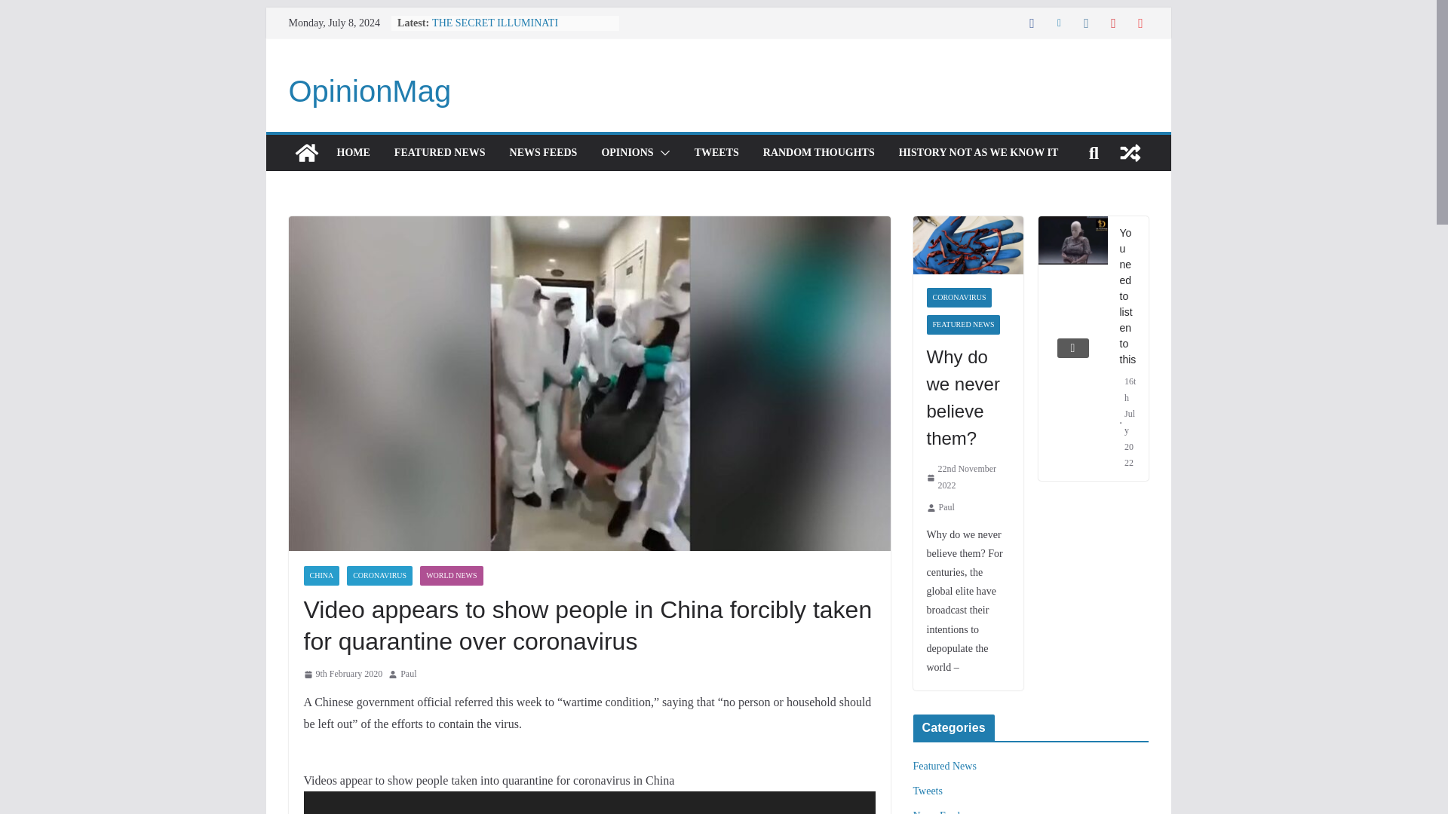 The height and width of the screenshot is (814, 1448). What do you see at coordinates (818, 153) in the screenshot?
I see `RANDOM THOUGHTS` at bounding box center [818, 153].